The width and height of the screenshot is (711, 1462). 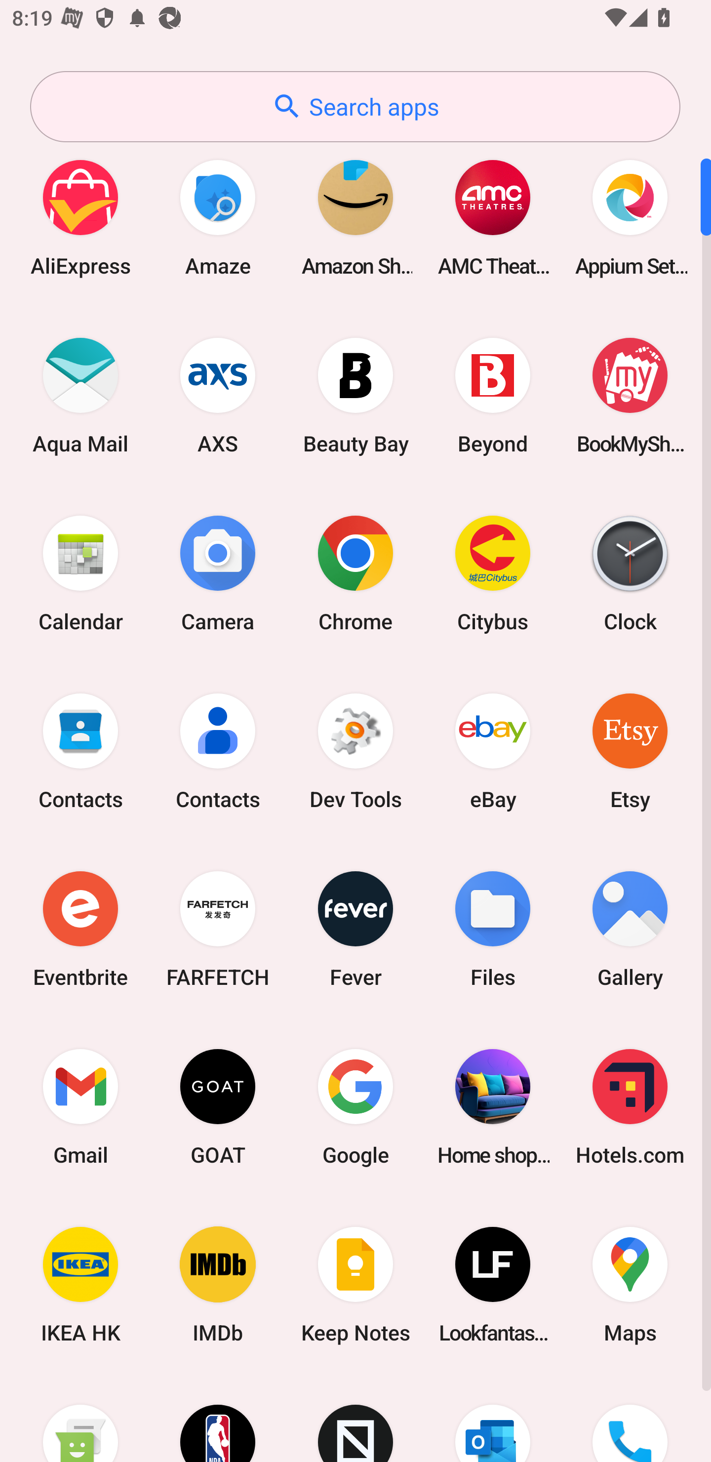 What do you see at coordinates (355, 395) in the screenshot?
I see `Beauty Bay` at bounding box center [355, 395].